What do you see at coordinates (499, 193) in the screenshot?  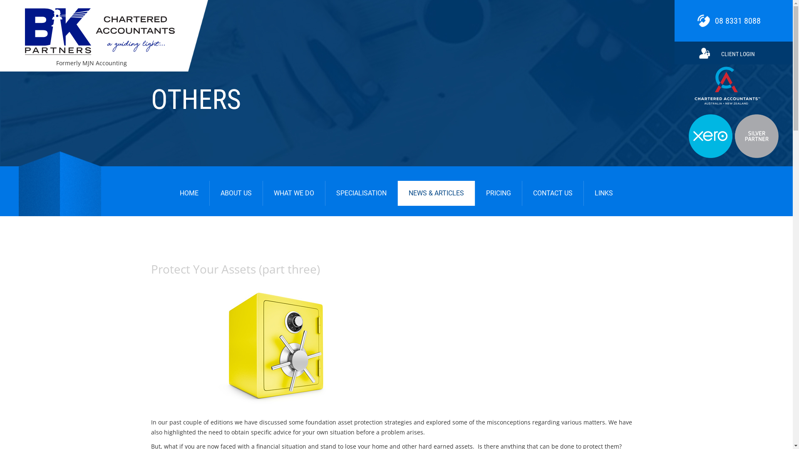 I see `PRICING` at bounding box center [499, 193].